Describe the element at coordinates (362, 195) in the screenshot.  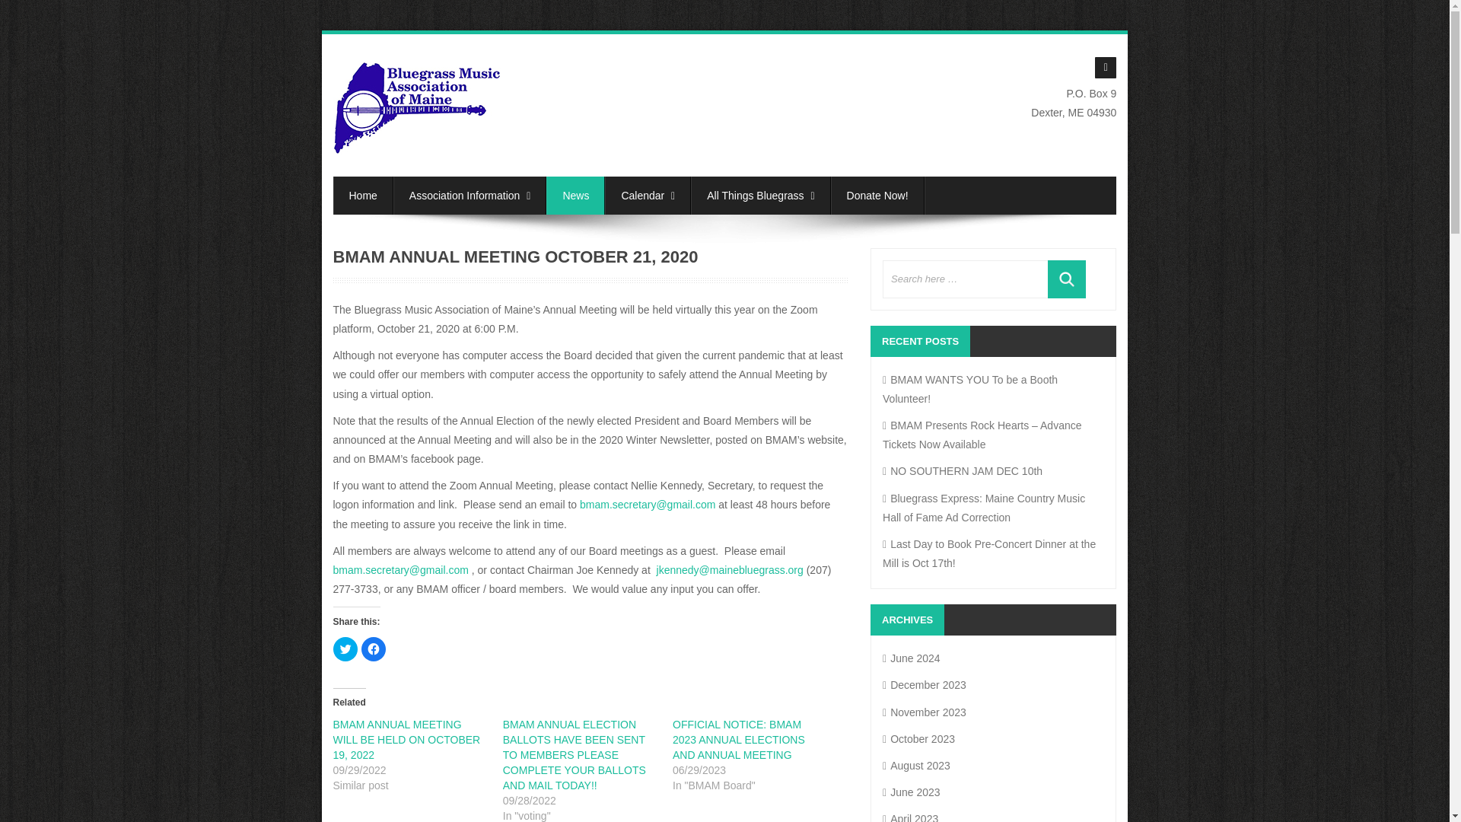
I see `Home` at that location.